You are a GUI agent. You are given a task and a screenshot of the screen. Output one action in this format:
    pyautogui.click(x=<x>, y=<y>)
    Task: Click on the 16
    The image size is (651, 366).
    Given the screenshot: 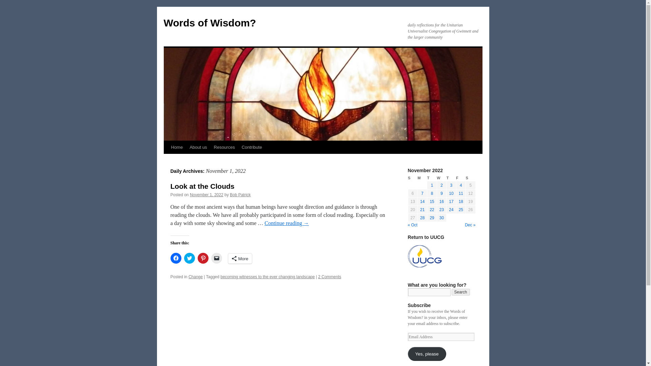 What is the action you would take?
    pyautogui.click(x=441, y=201)
    